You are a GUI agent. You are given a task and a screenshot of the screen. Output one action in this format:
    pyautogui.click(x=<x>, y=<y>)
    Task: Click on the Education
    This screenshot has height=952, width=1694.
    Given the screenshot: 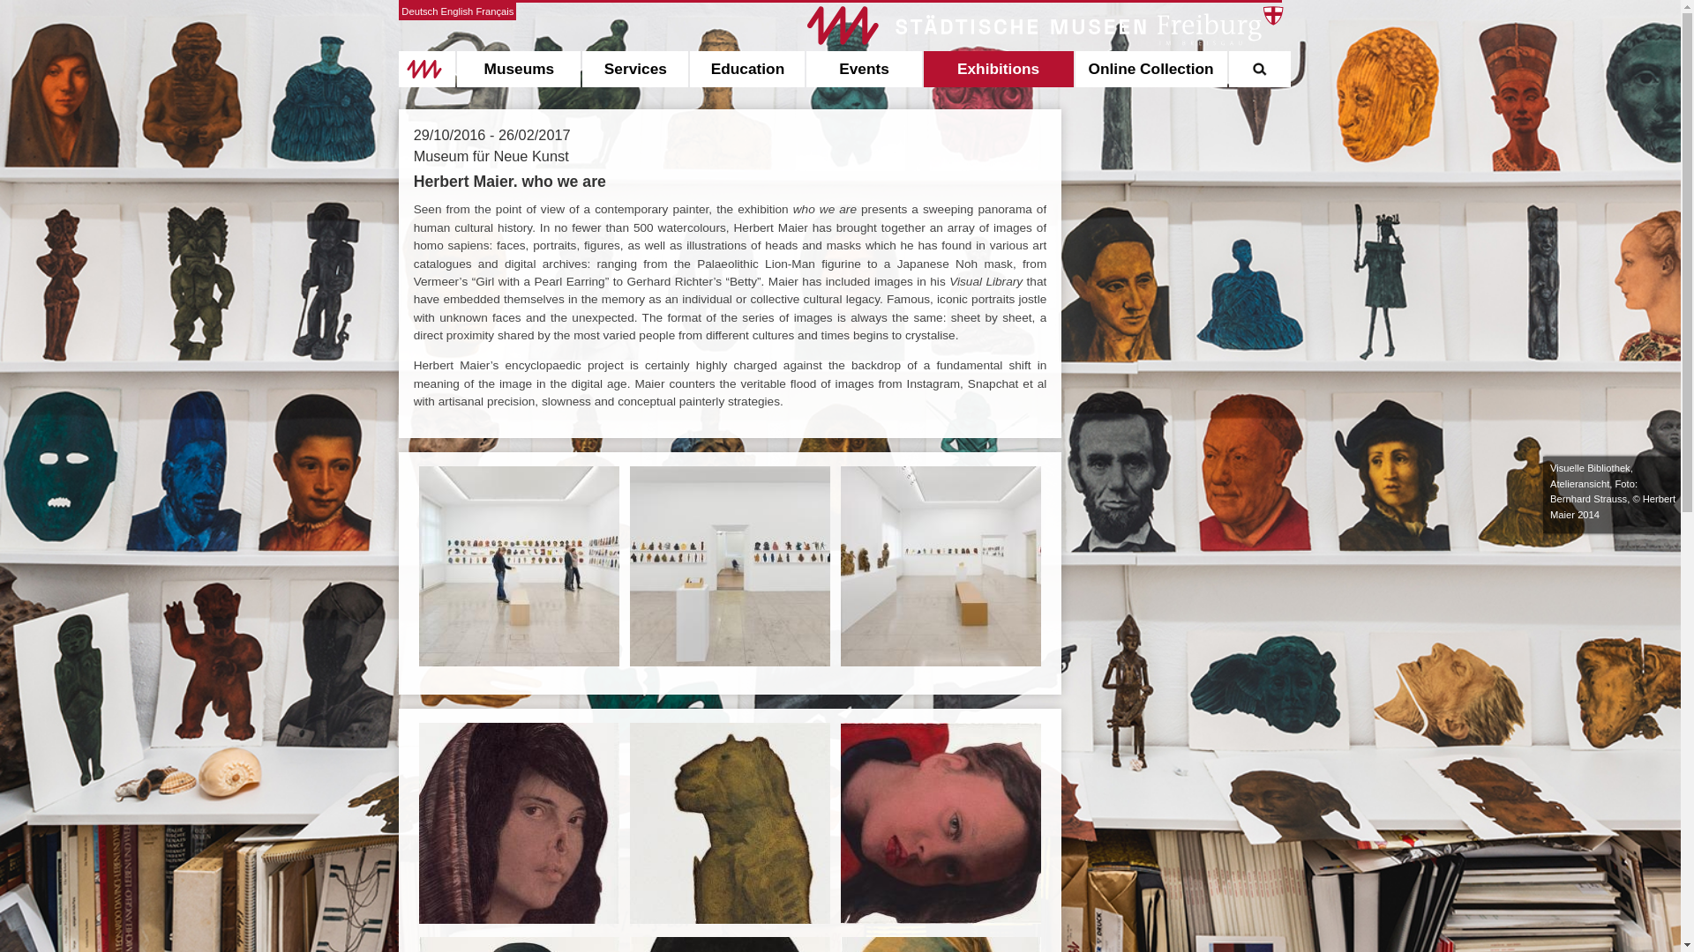 What is the action you would take?
    pyautogui.click(x=746, y=70)
    